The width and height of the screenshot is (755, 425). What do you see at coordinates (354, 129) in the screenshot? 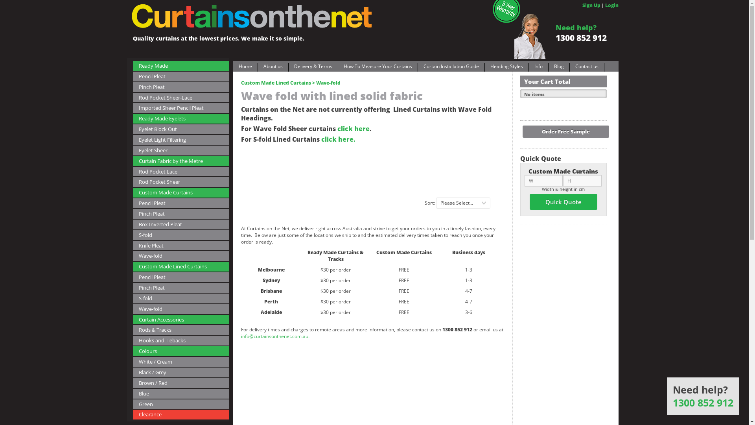
I see `click here` at bounding box center [354, 129].